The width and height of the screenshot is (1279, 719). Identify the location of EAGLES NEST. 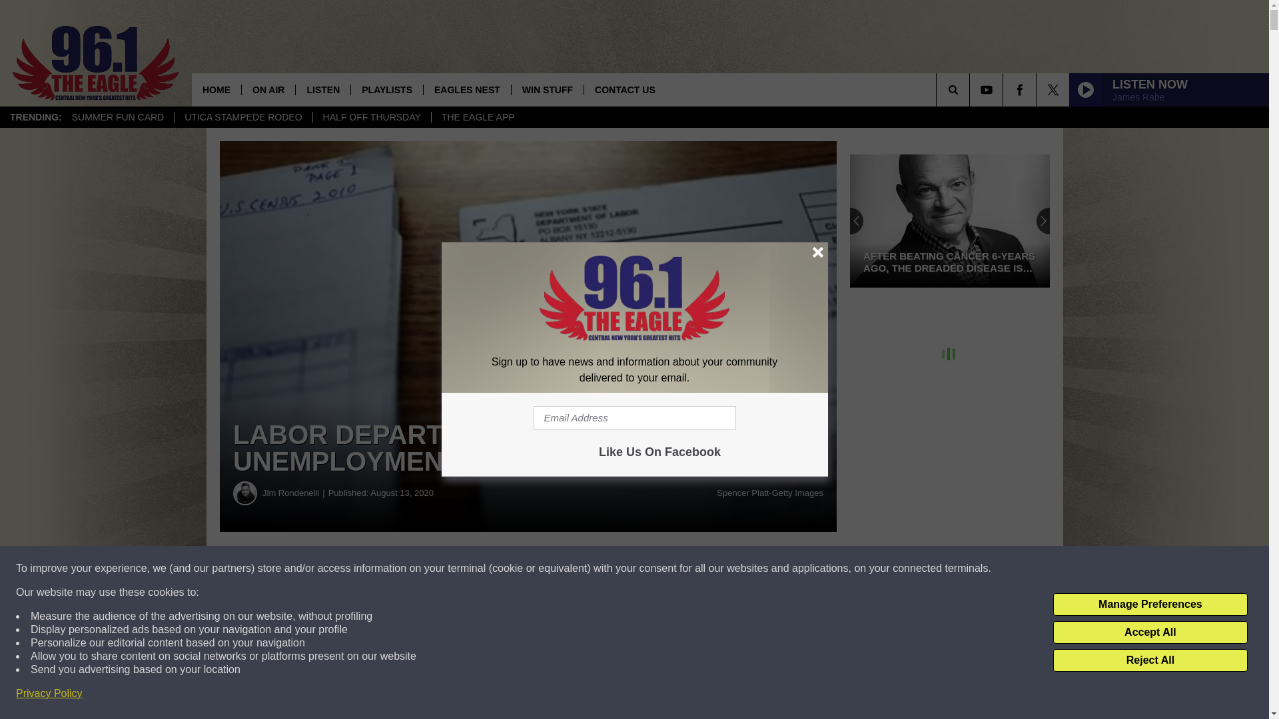
(466, 89).